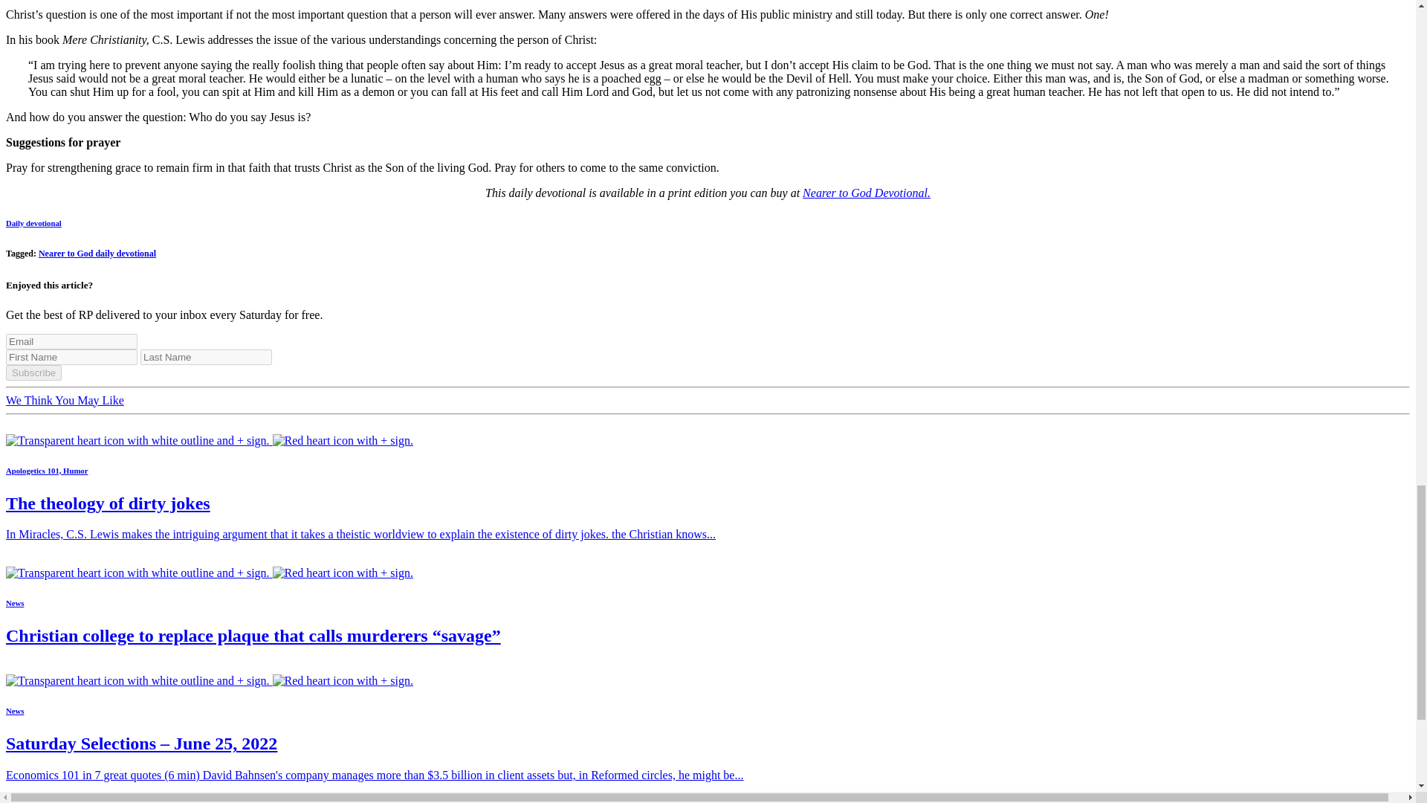  I want to click on Nearer to God daily devotional, so click(97, 253).